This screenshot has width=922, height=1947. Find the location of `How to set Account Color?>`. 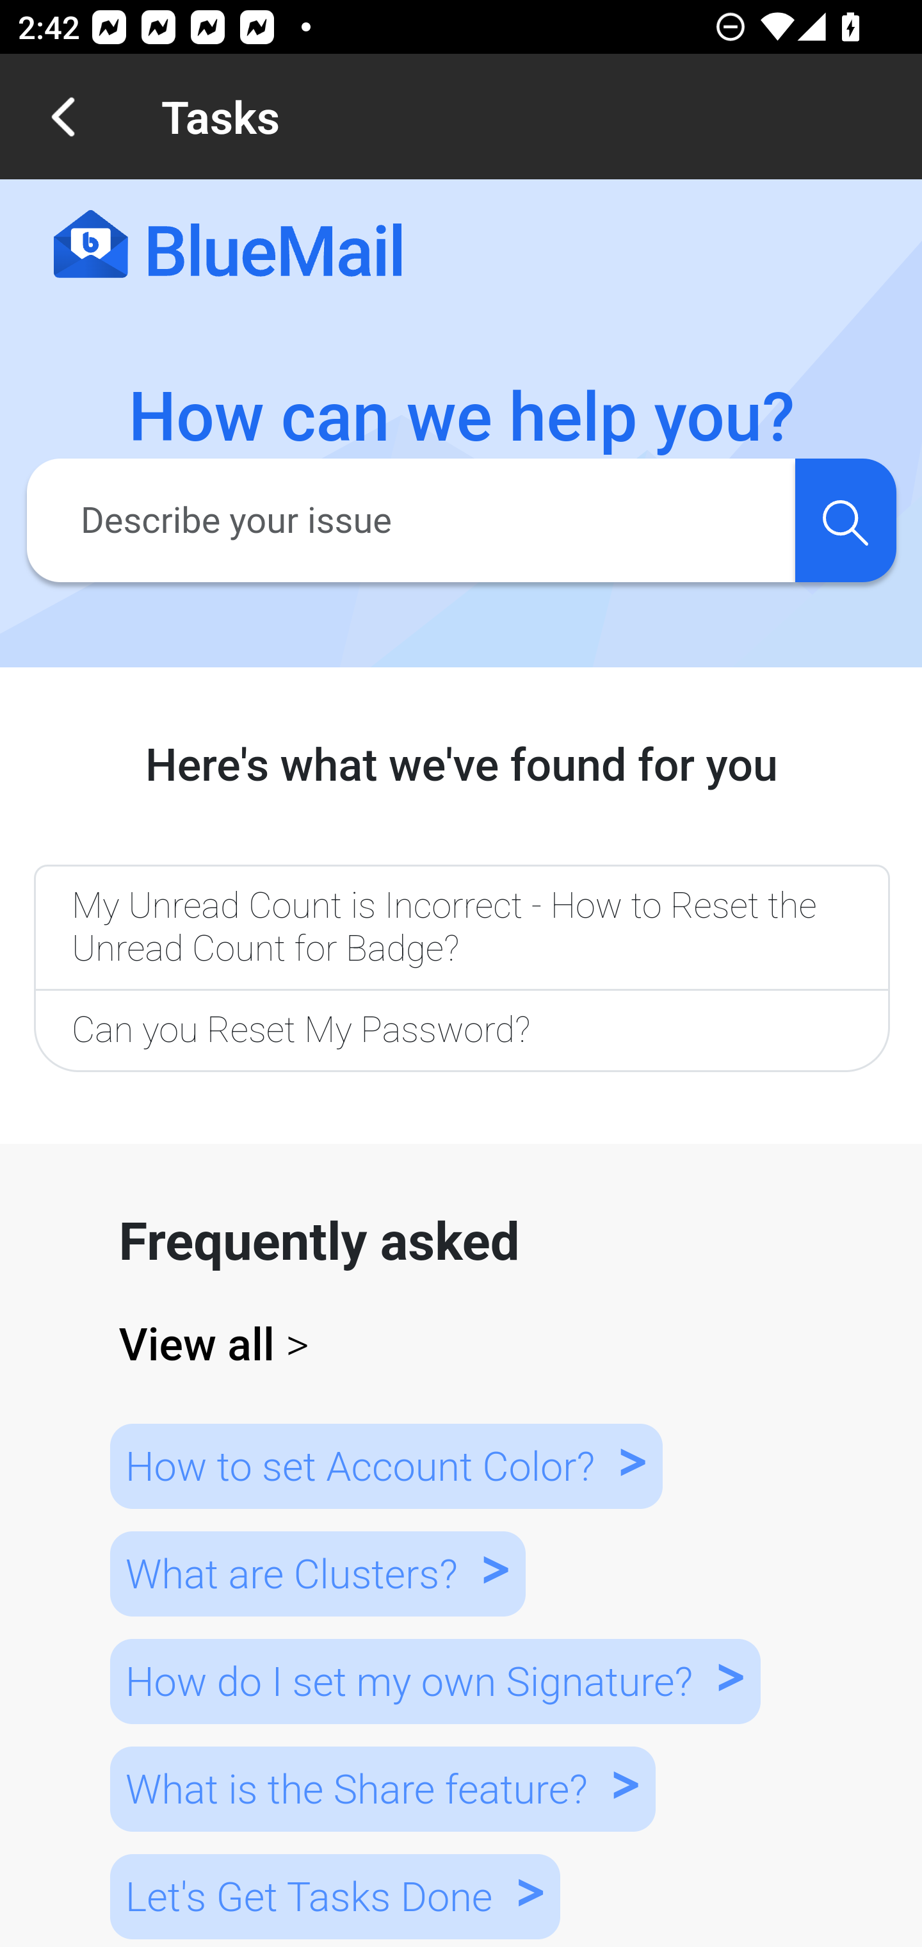

How to set Account Color?> is located at coordinates (385, 1465).